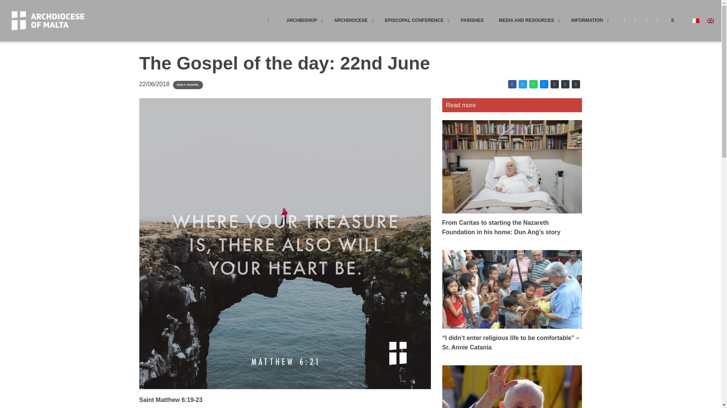  Describe the element at coordinates (527, 20) in the screenshot. I see `MEDIA AND RESOURCES` at that location.